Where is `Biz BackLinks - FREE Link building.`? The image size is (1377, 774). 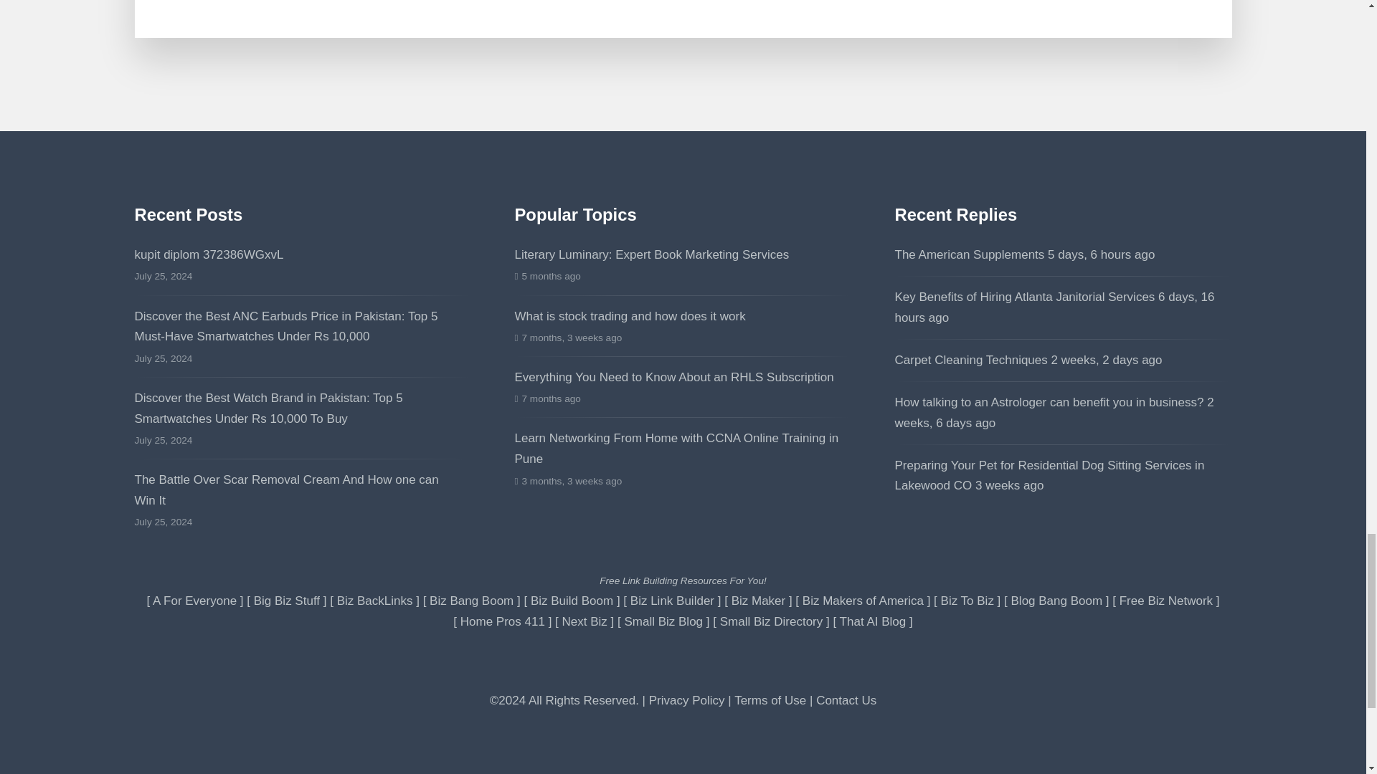
Biz BackLinks - FREE Link building. is located at coordinates (375, 601).